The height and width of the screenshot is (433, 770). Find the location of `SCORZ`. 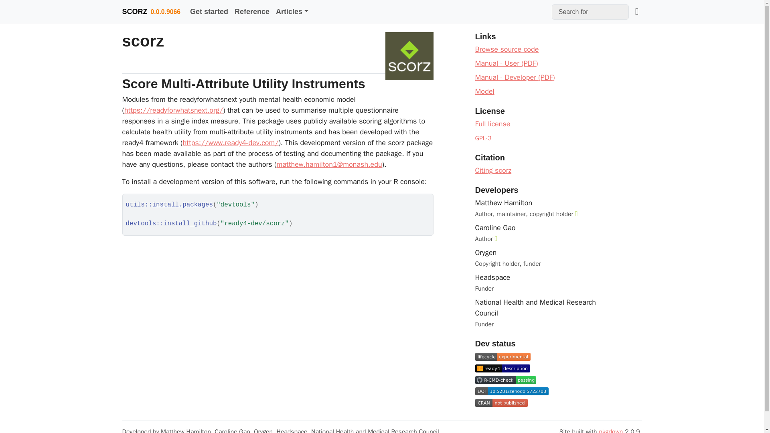

SCORZ is located at coordinates (134, 11).